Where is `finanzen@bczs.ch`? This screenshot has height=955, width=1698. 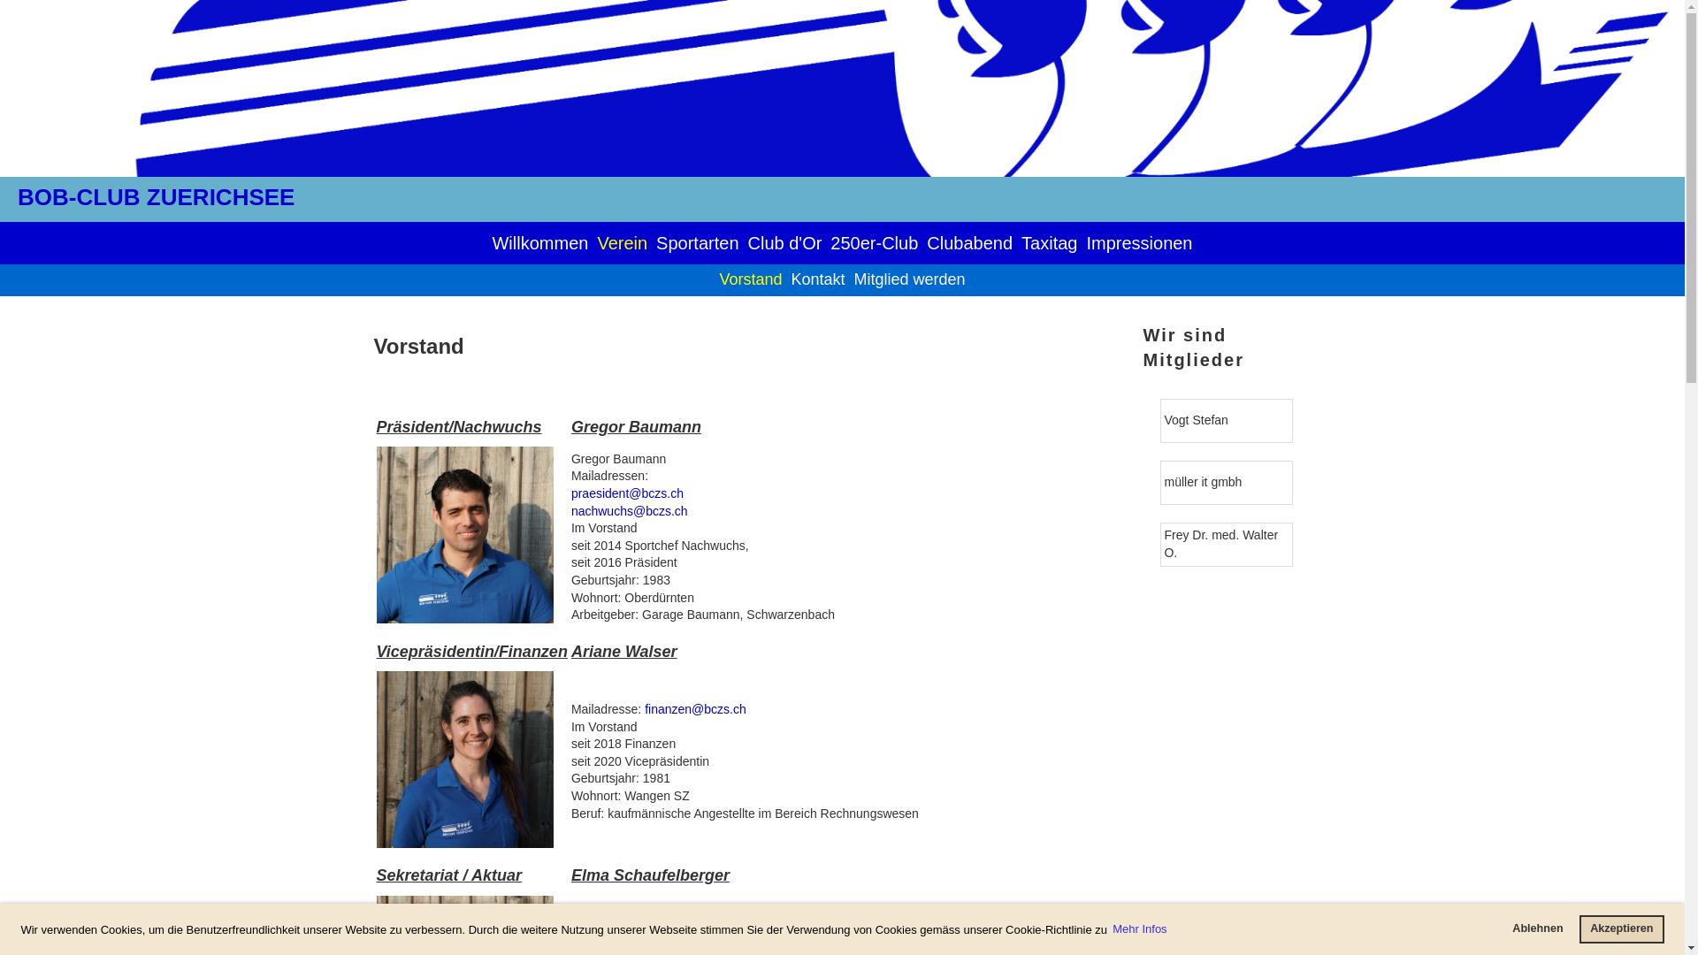
finanzen@bczs.ch is located at coordinates (695, 709).